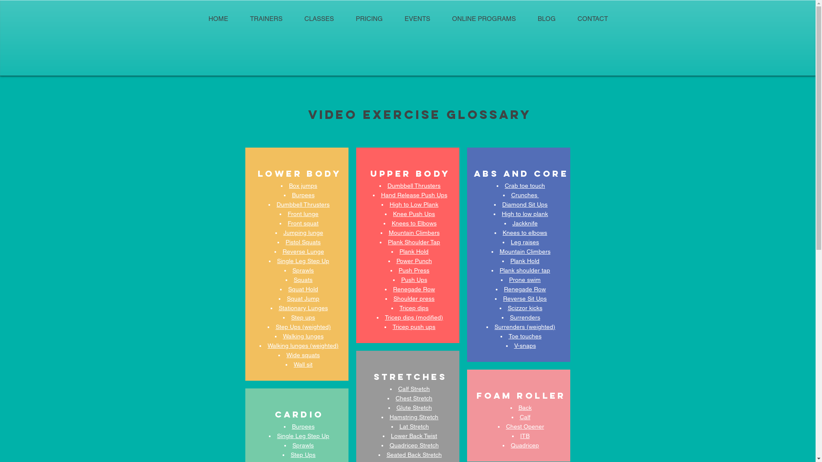 The height and width of the screenshot is (462, 822). I want to click on Squat Jump, so click(303, 299).